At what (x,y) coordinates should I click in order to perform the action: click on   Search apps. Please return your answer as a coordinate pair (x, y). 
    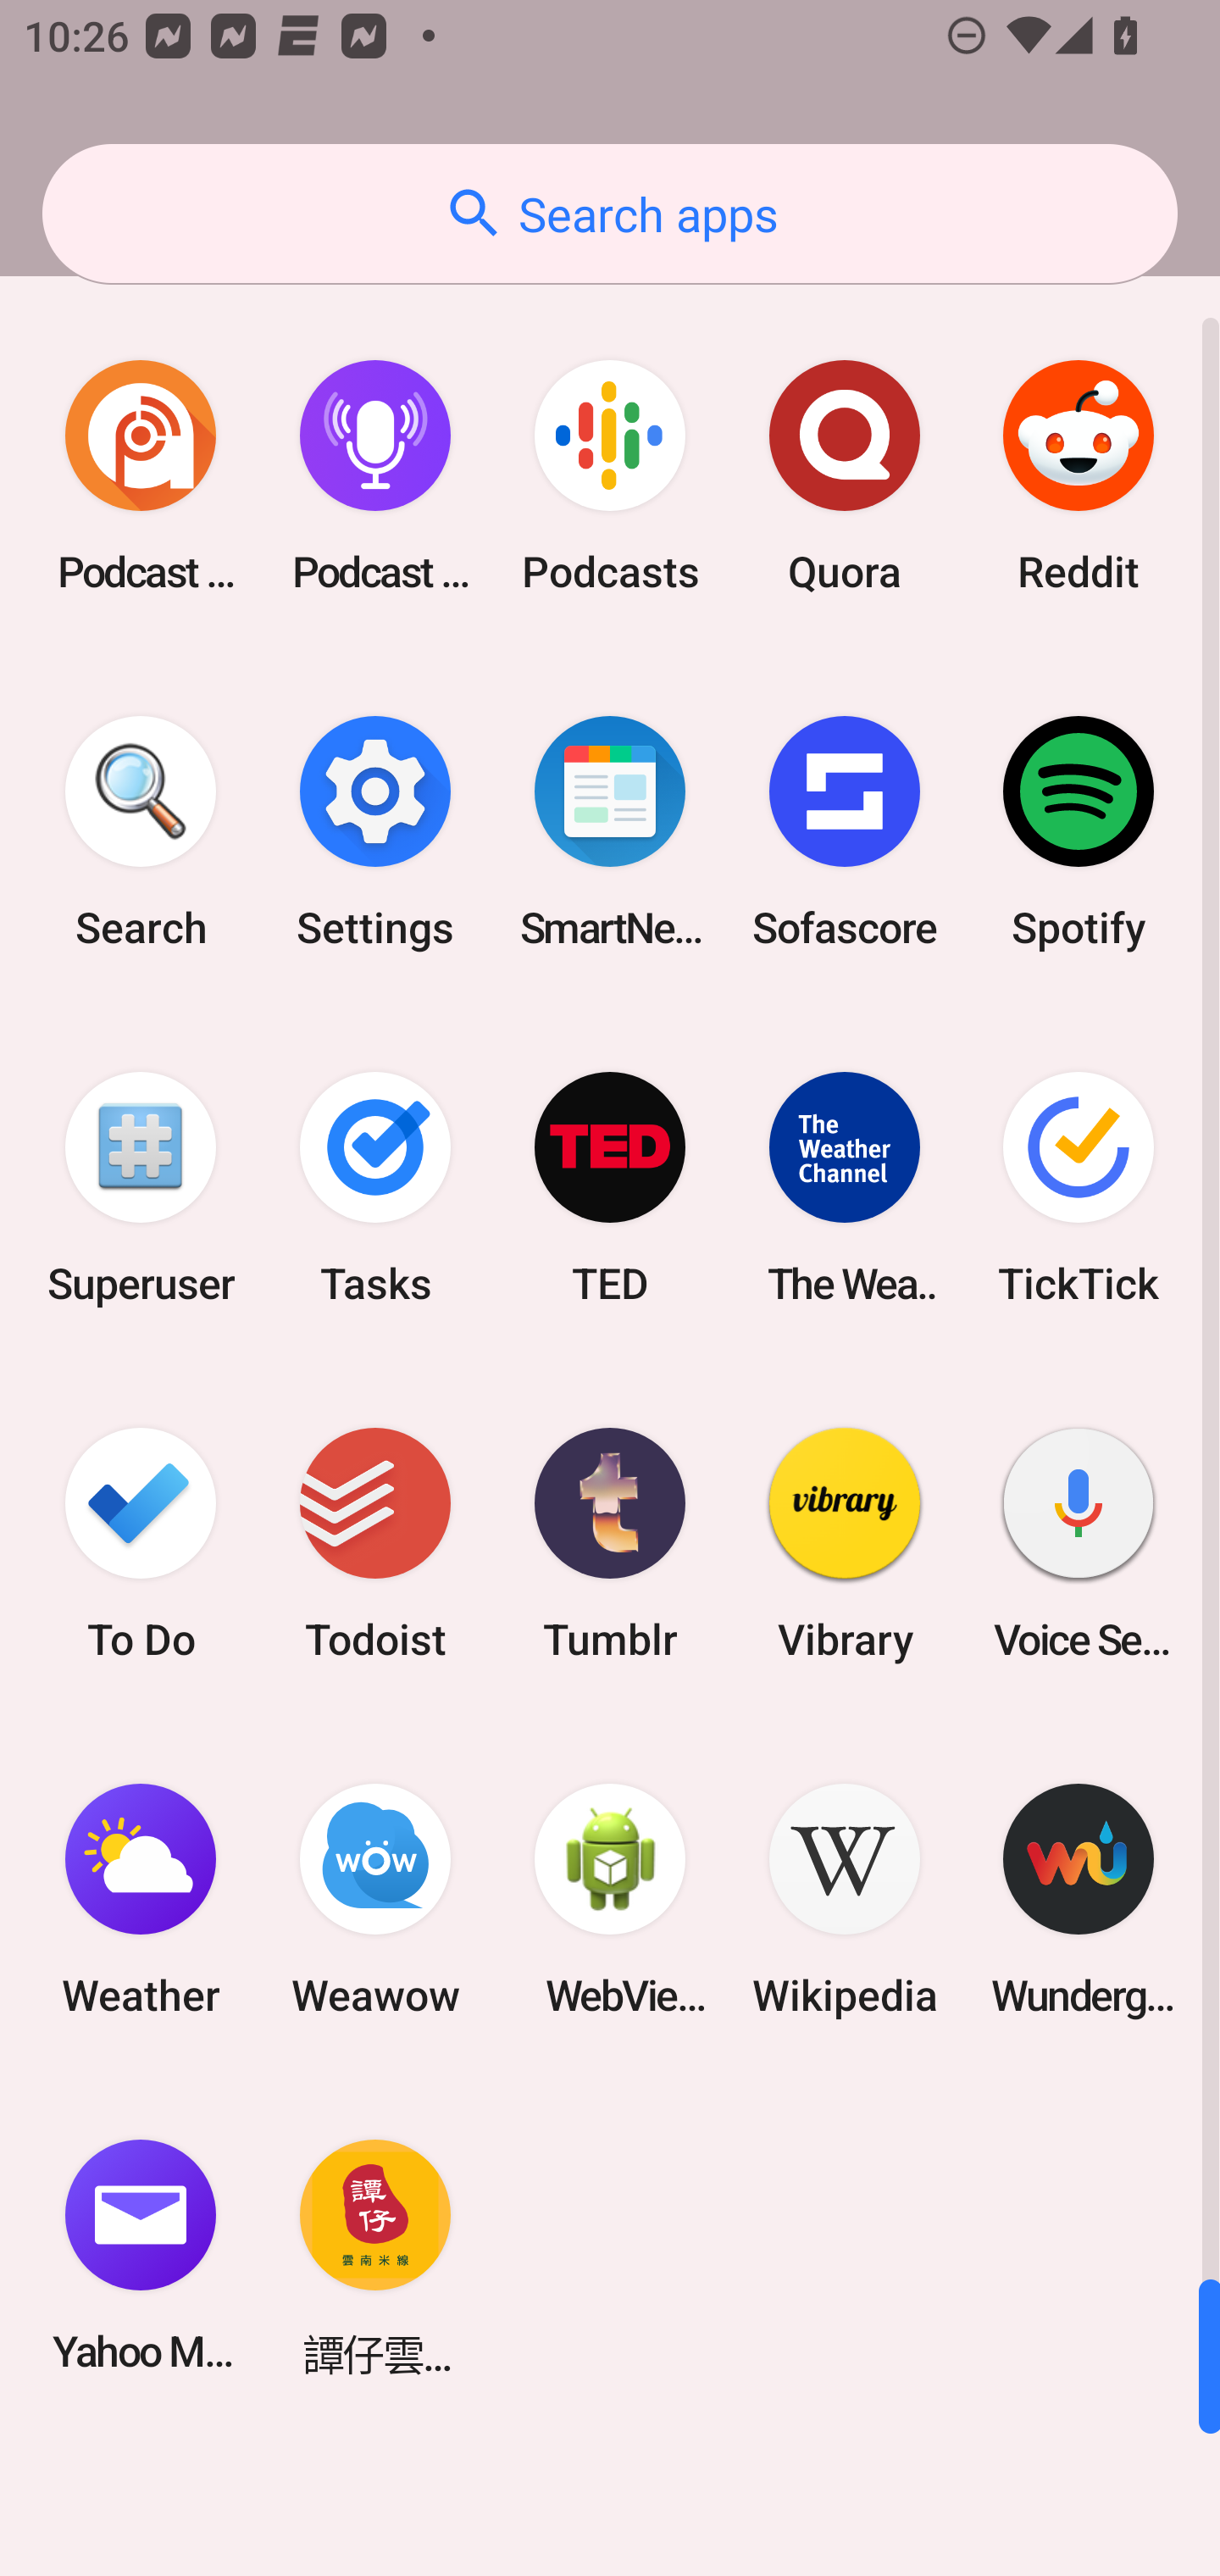
    Looking at the image, I should click on (610, 214).